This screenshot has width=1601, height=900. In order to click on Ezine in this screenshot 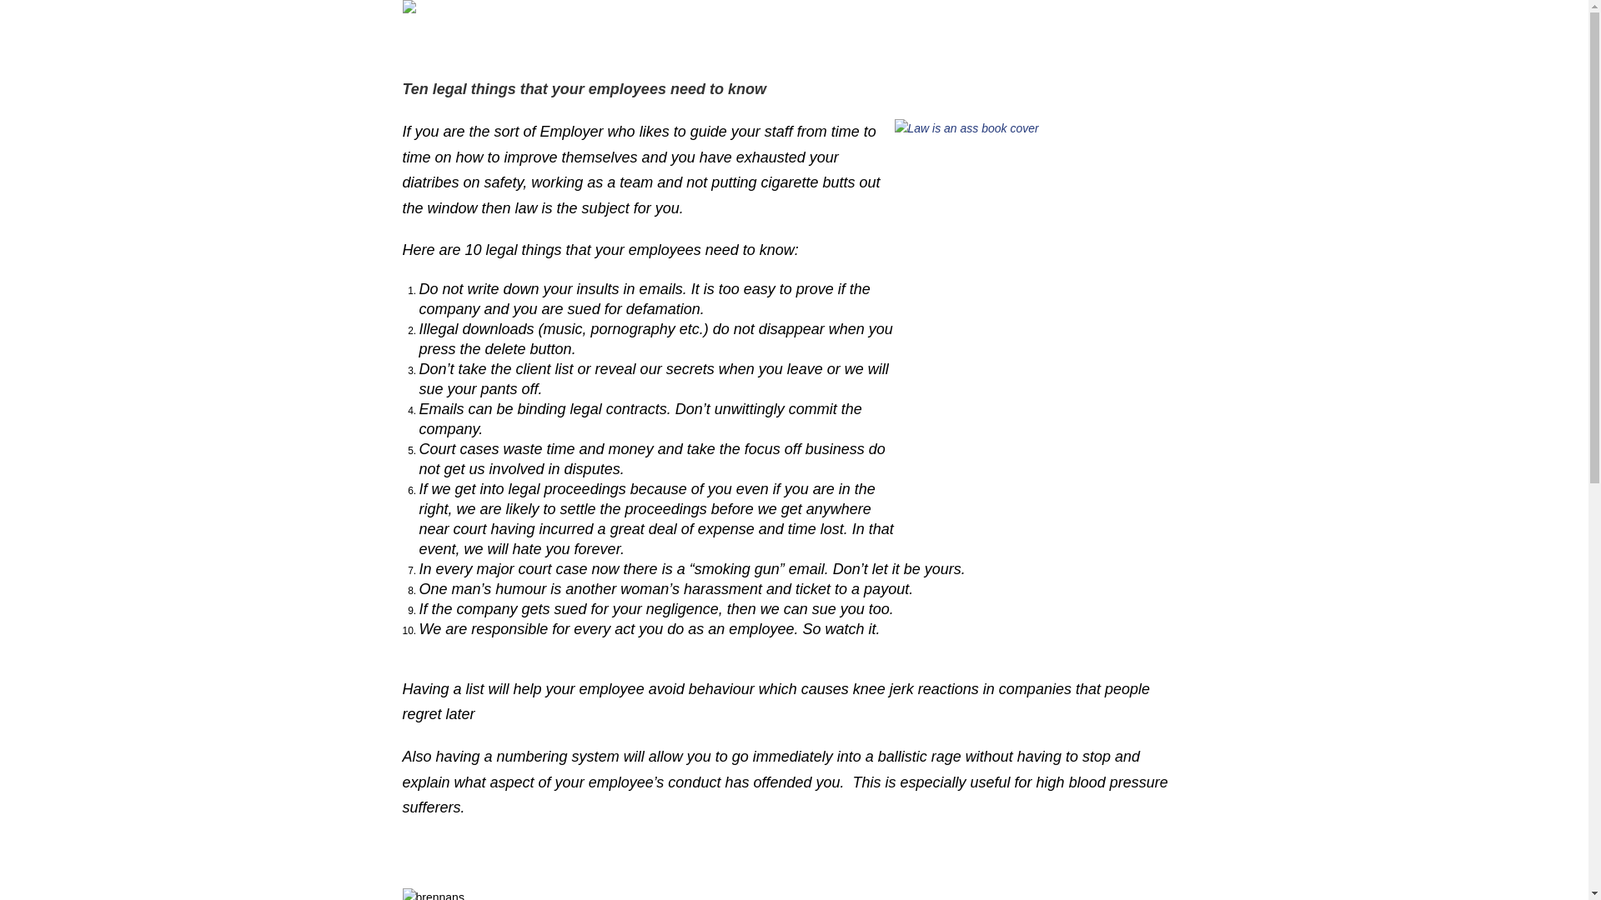, I will do `click(744, 36)`.